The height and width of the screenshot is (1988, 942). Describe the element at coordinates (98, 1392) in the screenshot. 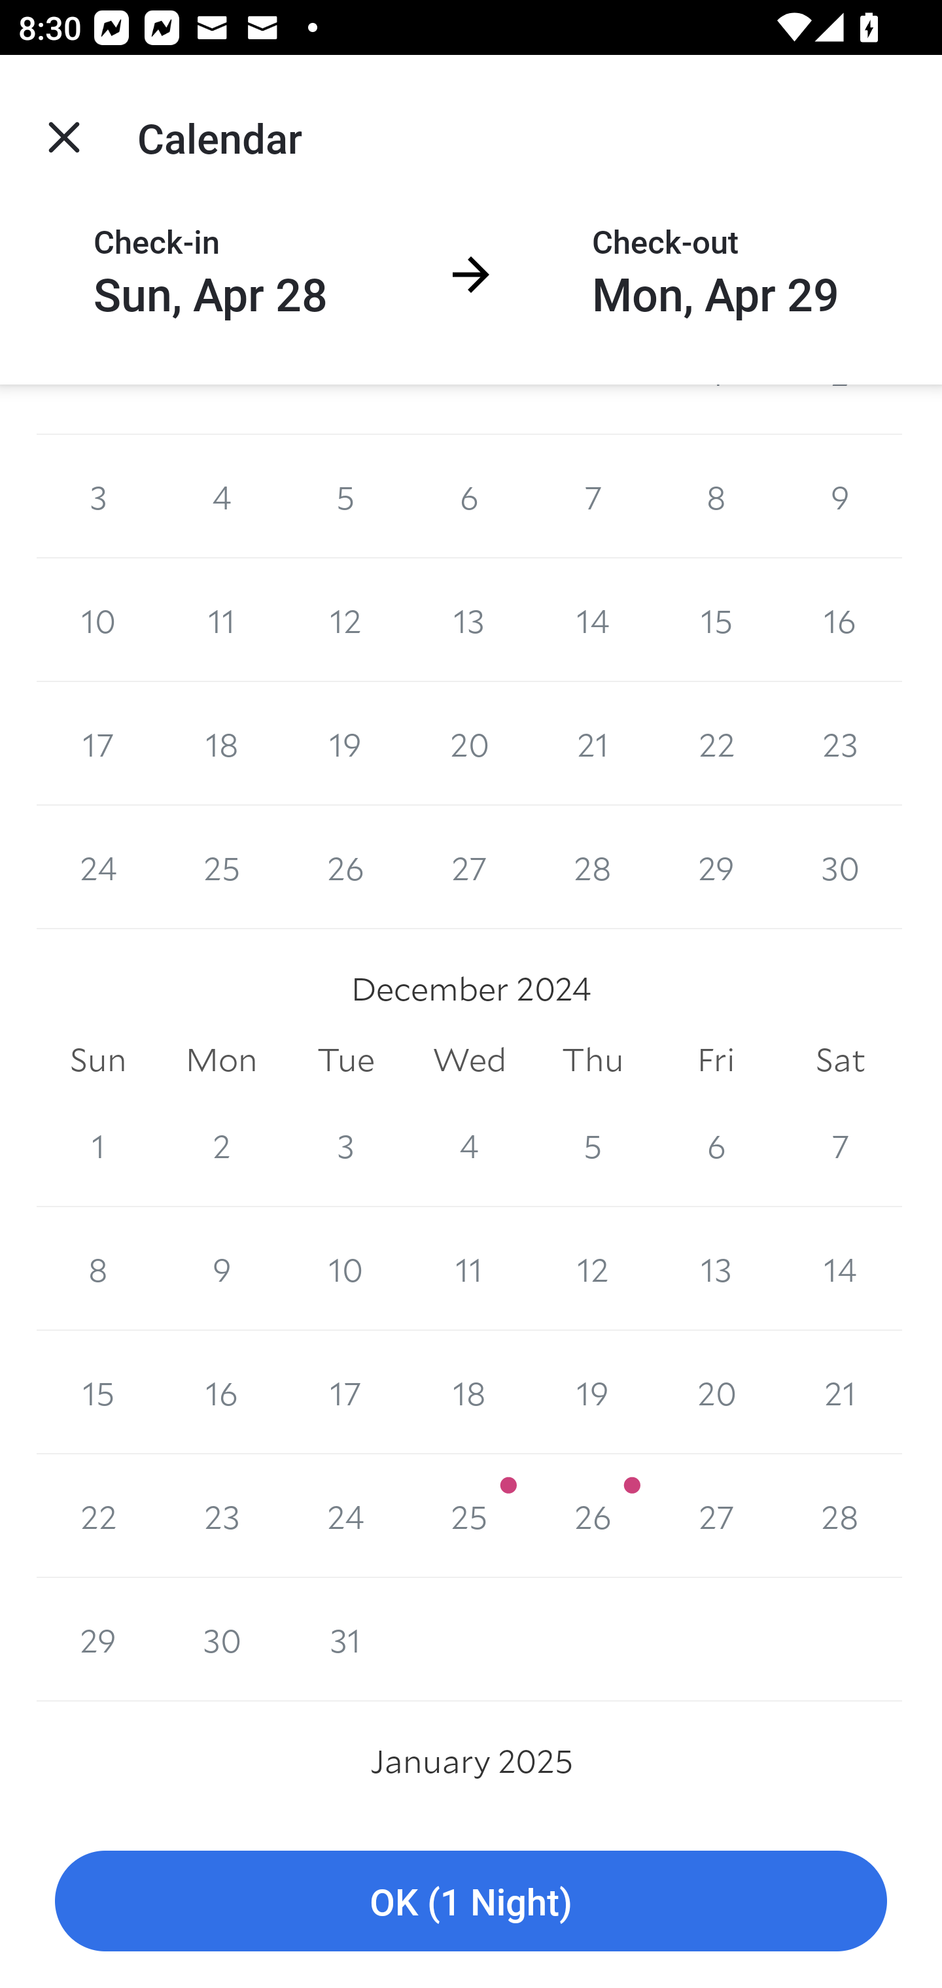

I see `15 15 December 2024` at that location.